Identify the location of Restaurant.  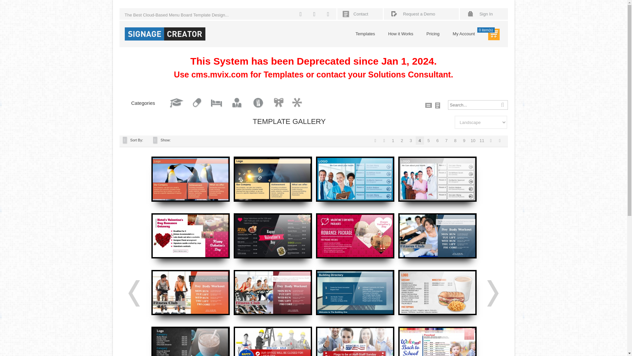
(258, 103).